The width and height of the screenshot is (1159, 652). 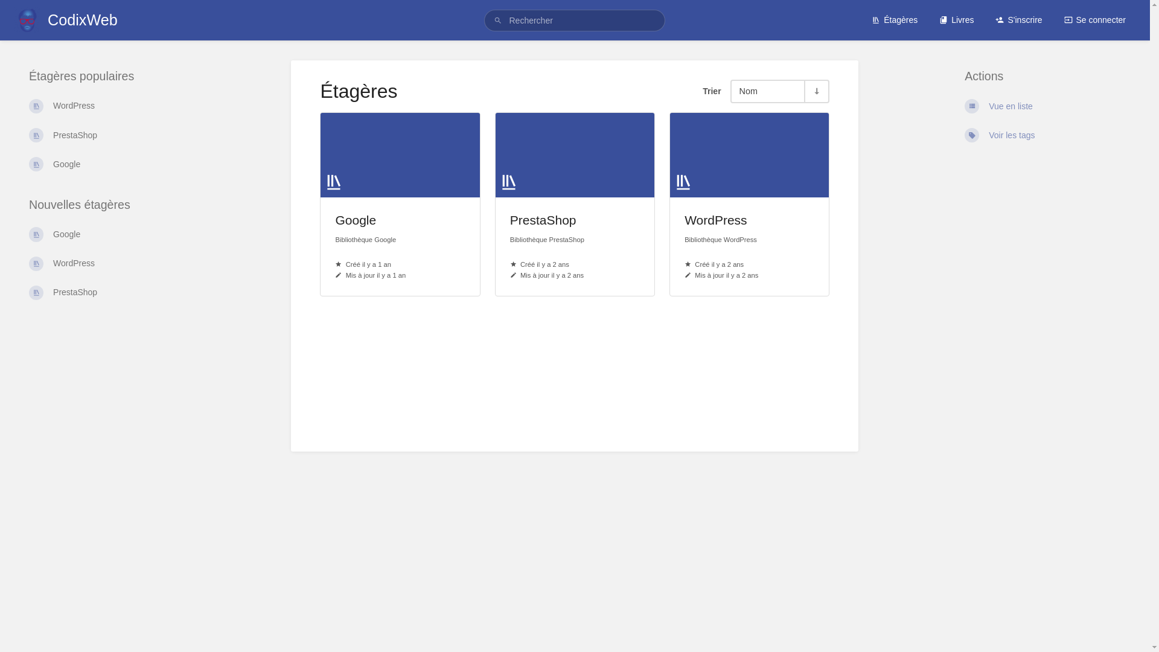 What do you see at coordinates (1095, 20) in the screenshot?
I see `Se connecter` at bounding box center [1095, 20].